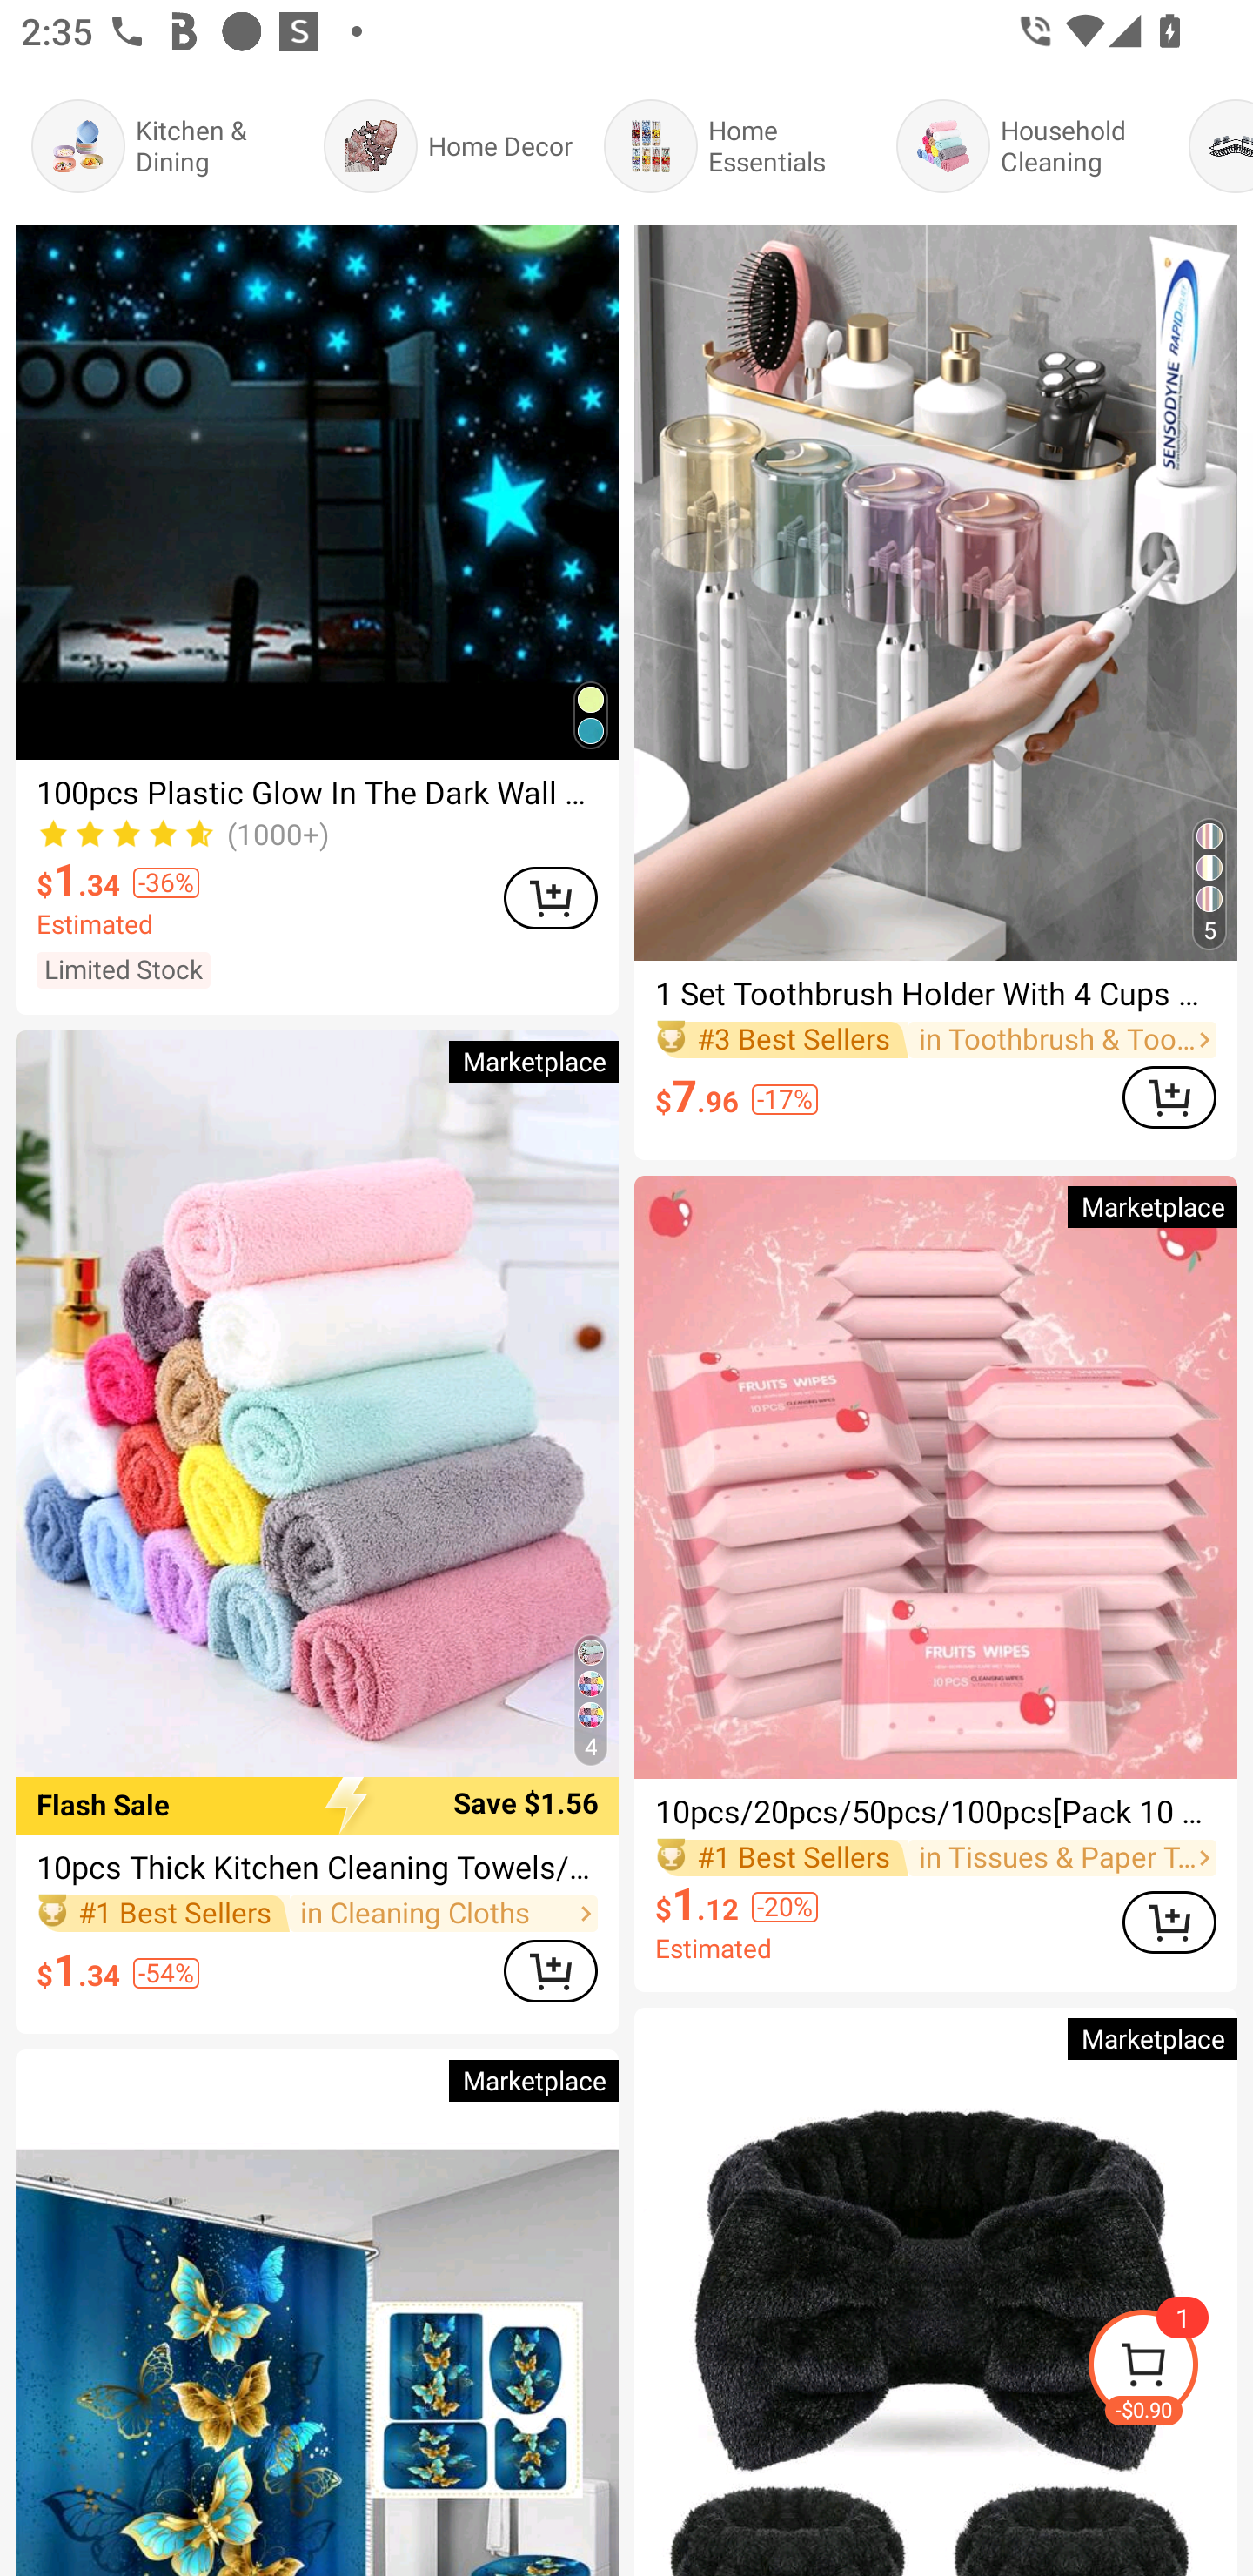  I want to click on Kitchen & Dining, so click(162, 146).